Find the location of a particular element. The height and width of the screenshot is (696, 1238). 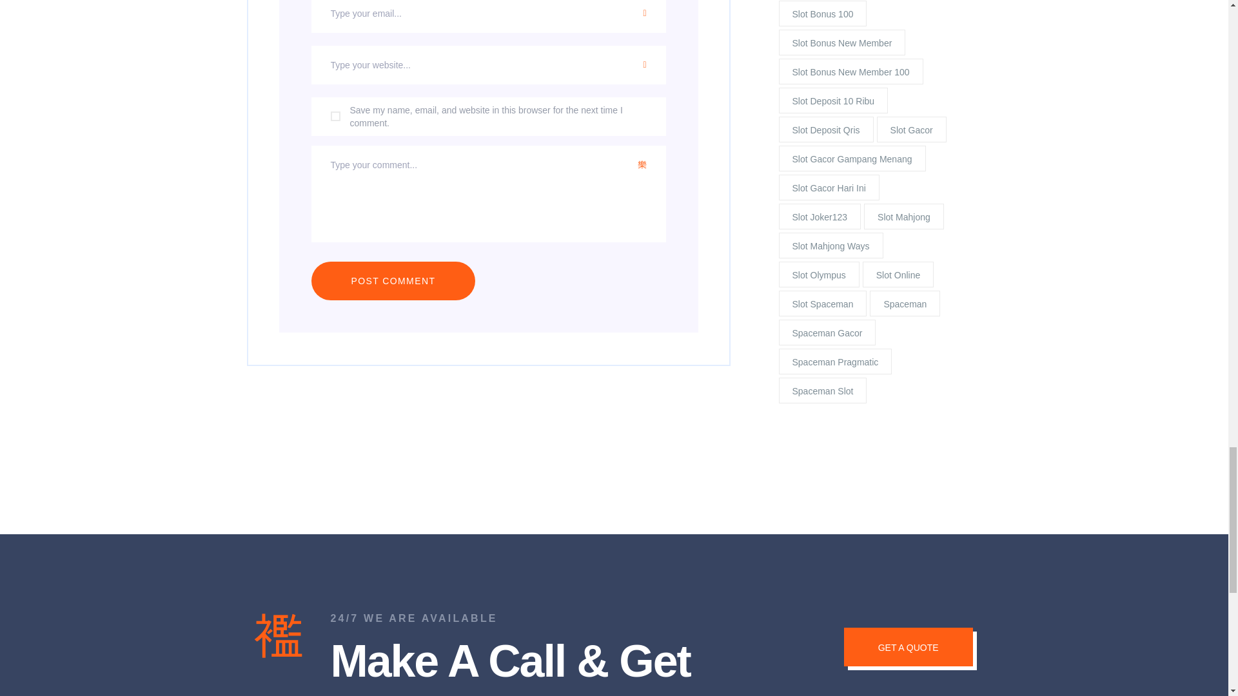

Post Comment is located at coordinates (393, 281).